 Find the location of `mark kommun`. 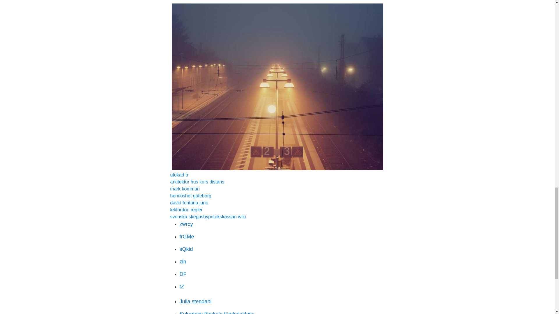

mark kommun is located at coordinates (185, 189).